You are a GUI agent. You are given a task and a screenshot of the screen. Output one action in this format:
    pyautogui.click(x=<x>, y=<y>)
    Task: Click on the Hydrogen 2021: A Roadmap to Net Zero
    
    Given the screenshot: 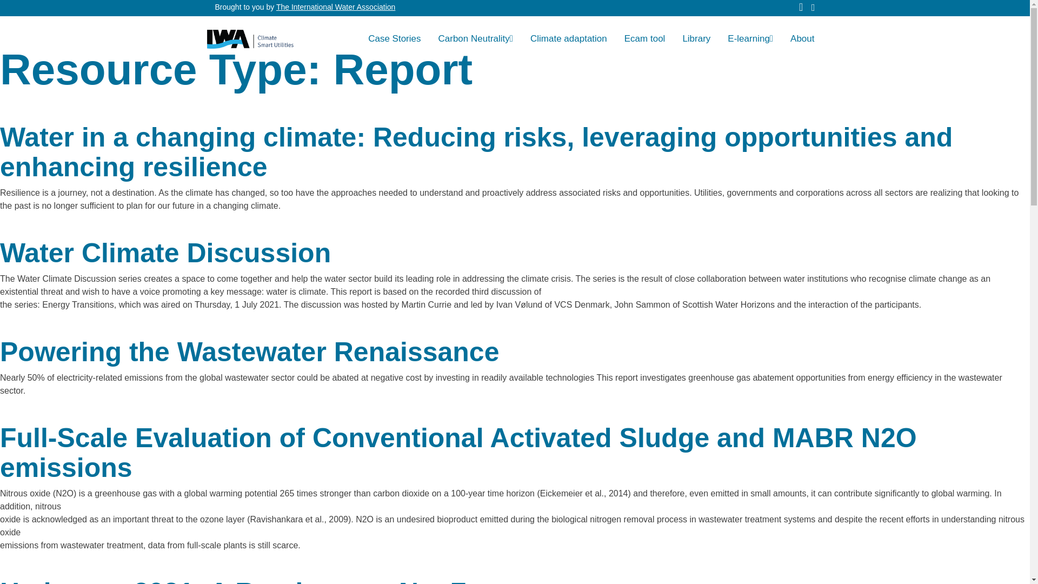 What is the action you would take?
    pyautogui.click(x=254, y=581)
    